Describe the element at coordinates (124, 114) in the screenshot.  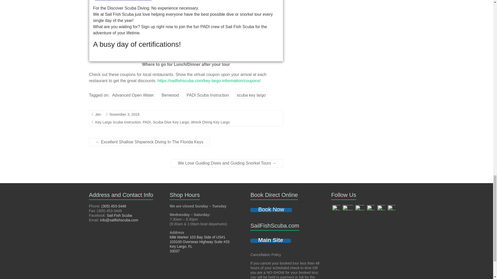
I see `7:40 pm` at that location.